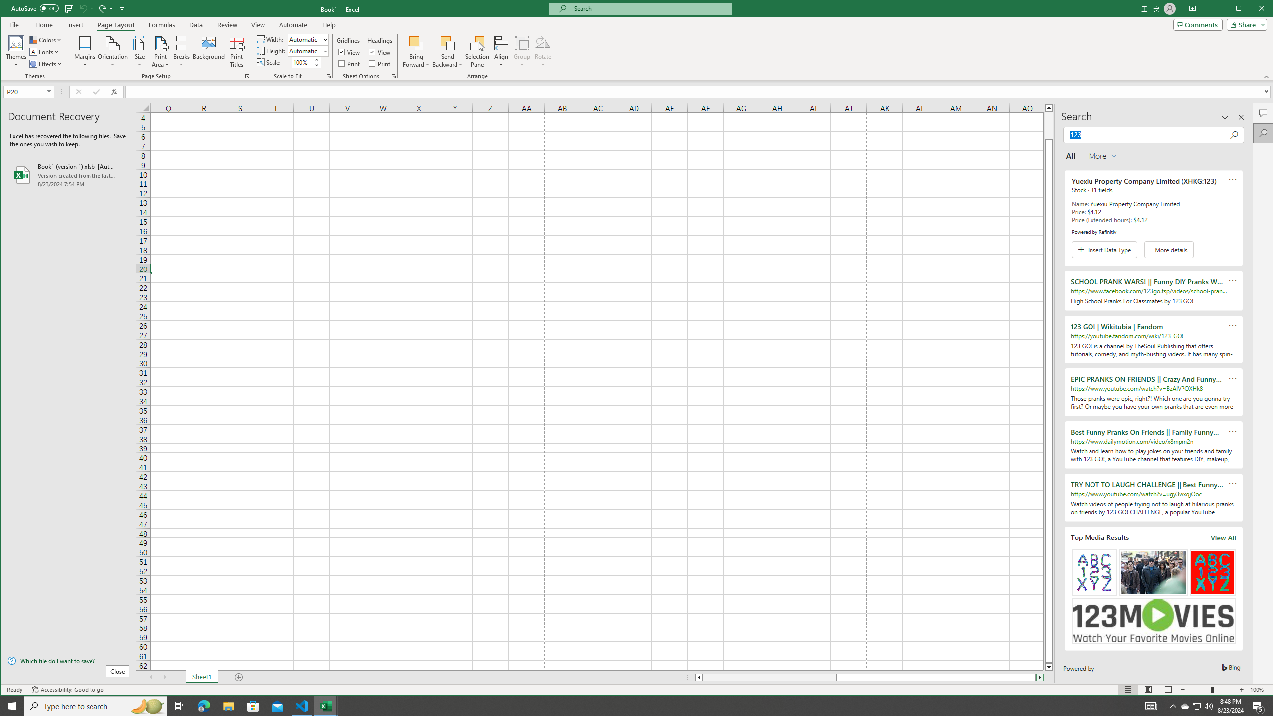 The image size is (1273, 716). What do you see at coordinates (179, 706) in the screenshot?
I see `Excel - 2 running windows` at bounding box center [179, 706].